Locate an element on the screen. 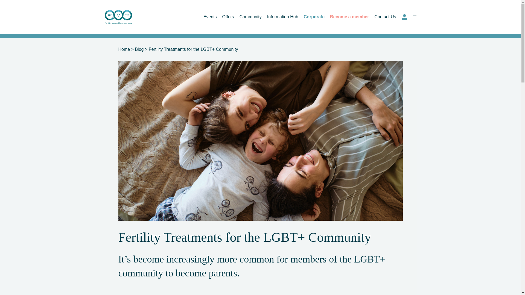 The image size is (525, 295). Log In is located at coordinates (404, 17).